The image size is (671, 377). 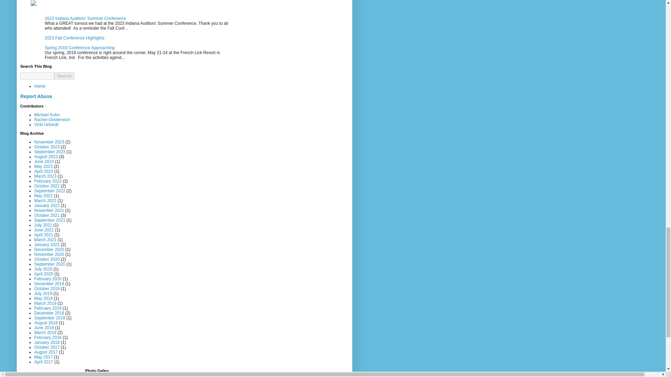 What do you see at coordinates (85, 19) in the screenshot?
I see `2023 Indiana Auditors' Summer Conference` at bounding box center [85, 19].